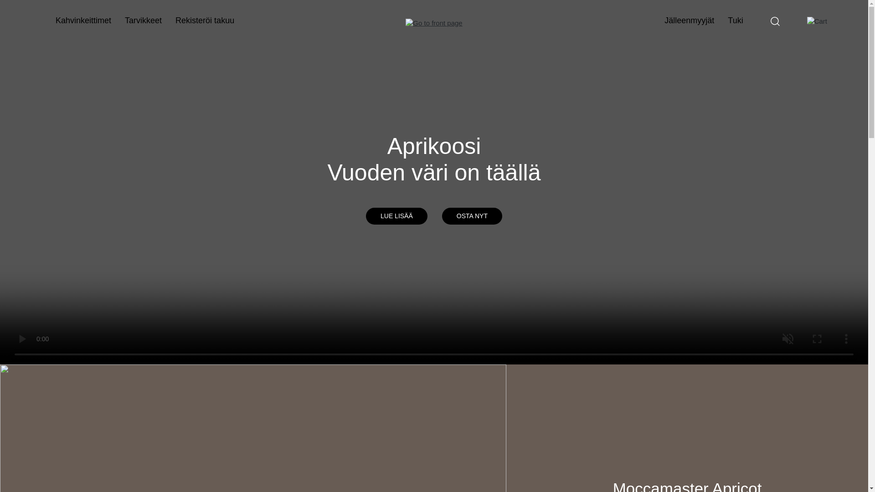  Describe the element at coordinates (83, 20) in the screenshot. I see `Kahvinkeittimet` at that location.